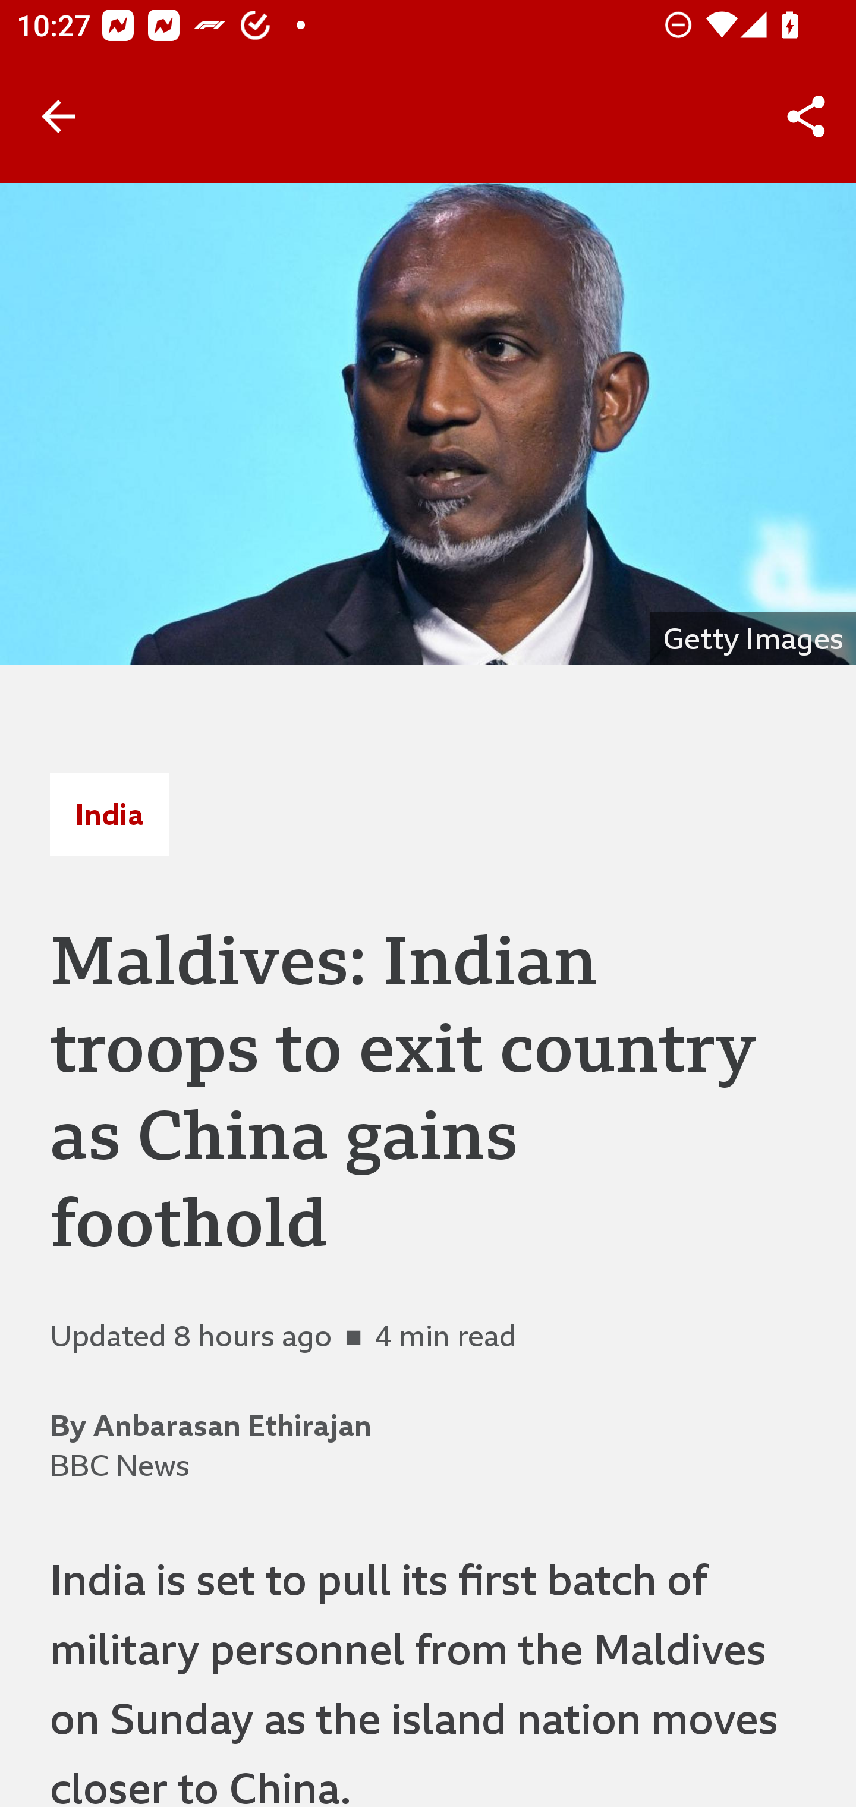 This screenshot has height=1807, width=856. What do you see at coordinates (58, 117) in the screenshot?
I see `Back` at bounding box center [58, 117].